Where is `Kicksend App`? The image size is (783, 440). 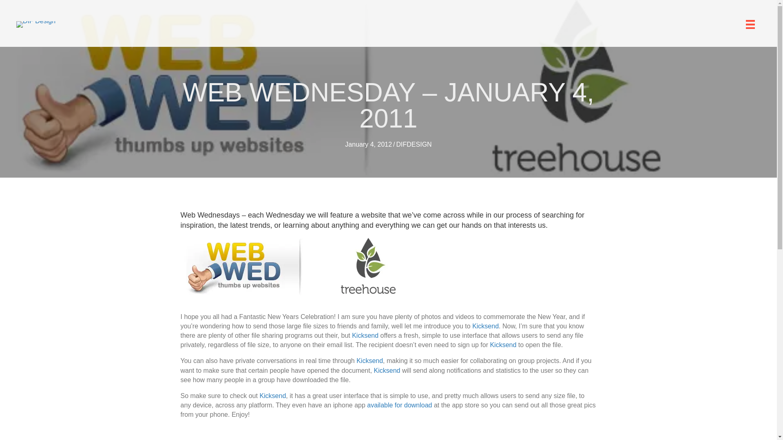 Kicksend App is located at coordinates (400, 405).